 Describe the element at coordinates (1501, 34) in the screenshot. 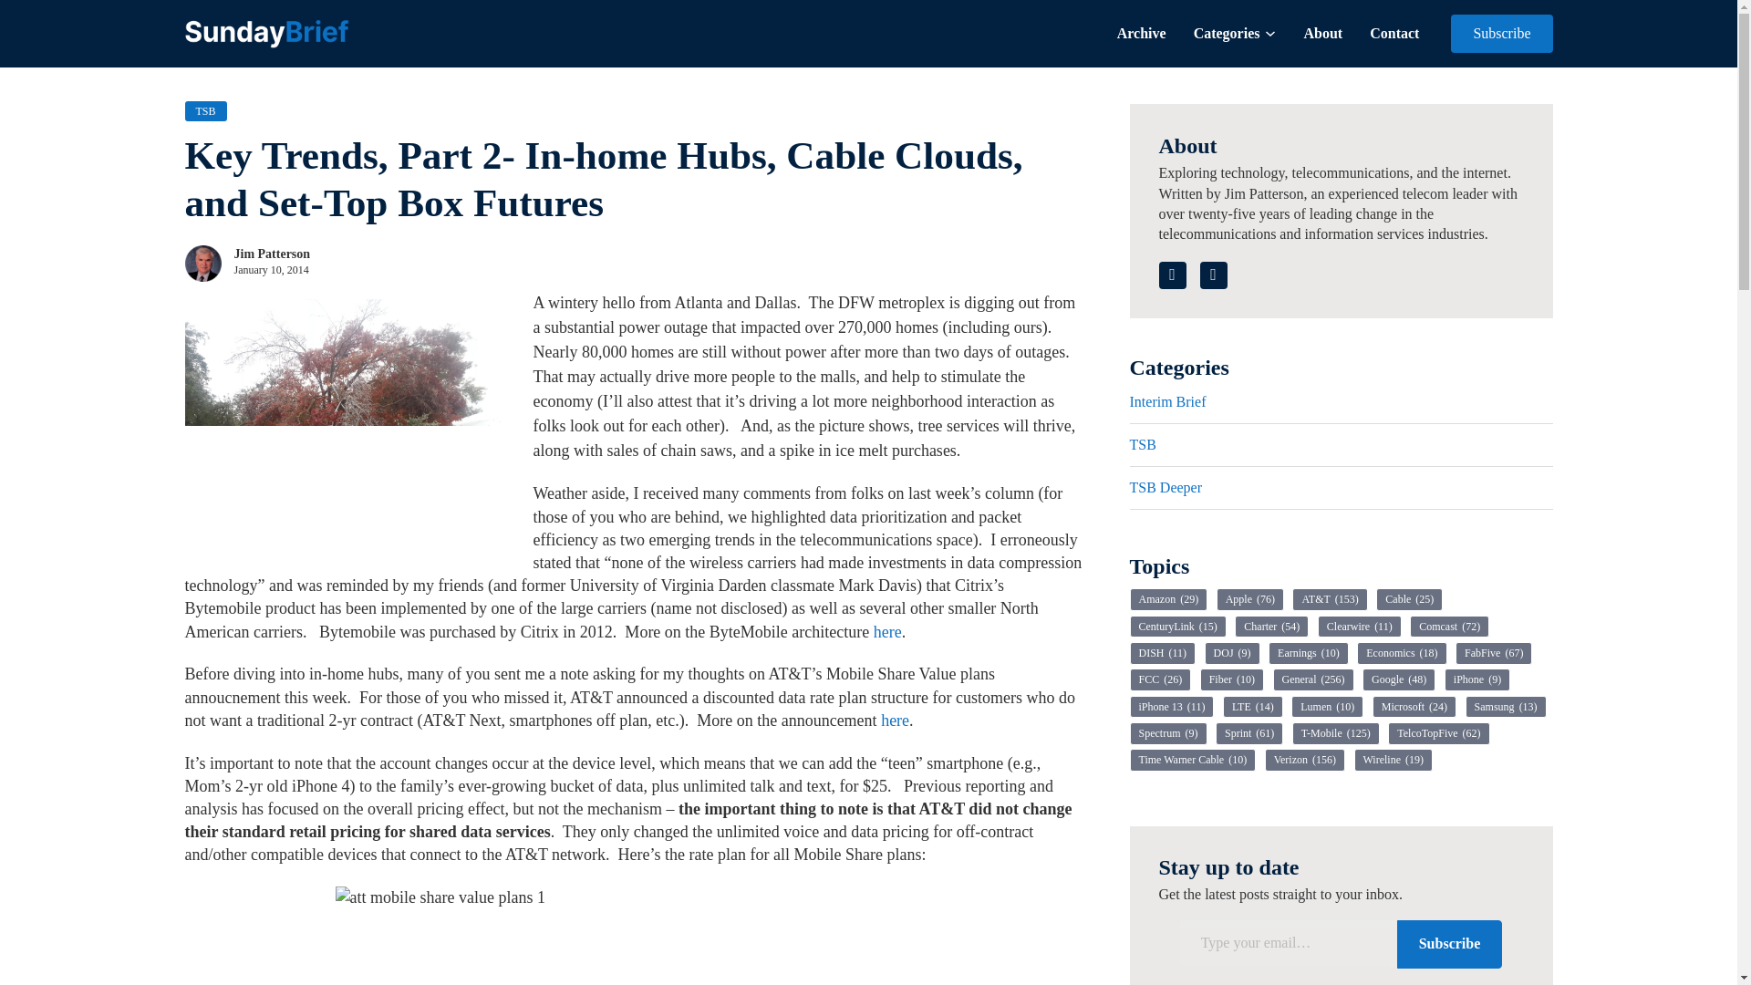

I see `Subscribe` at that location.